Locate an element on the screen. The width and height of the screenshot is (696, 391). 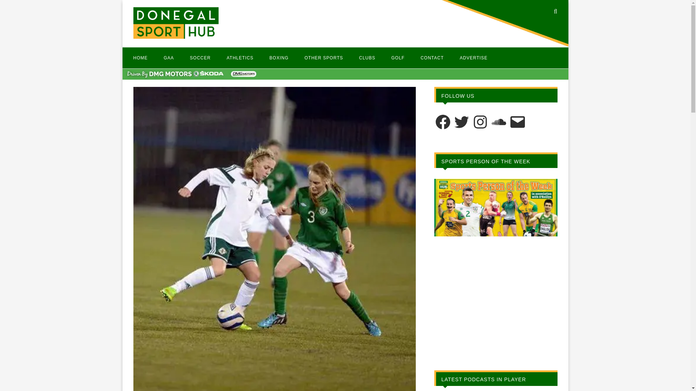
ATHLETICS is located at coordinates (240, 58).